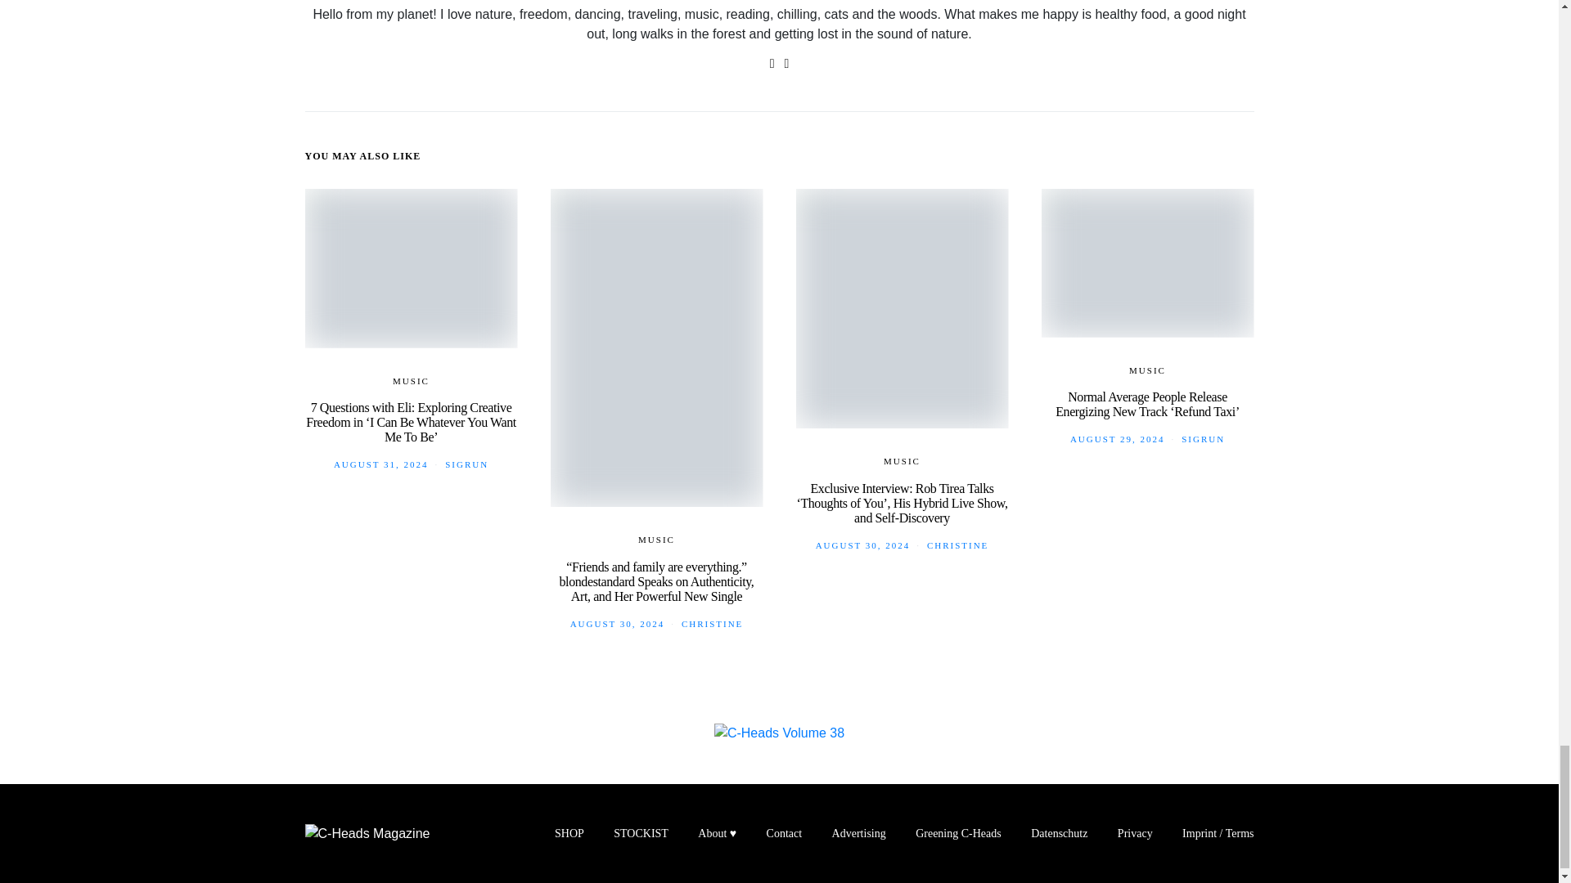  What do you see at coordinates (957, 545) in the screenshot?
I see `View all posts by Christine` at bounding box center [957, 545].